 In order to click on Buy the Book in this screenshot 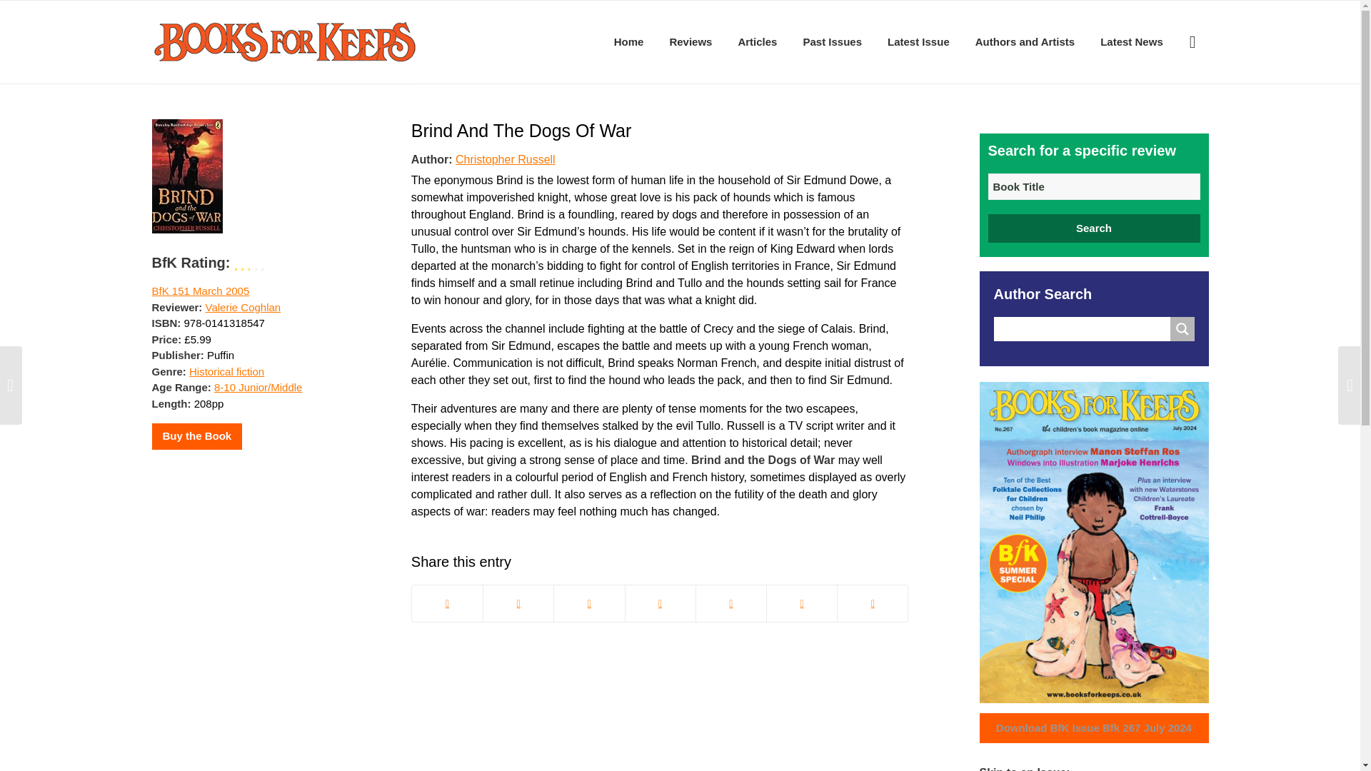, I will do `click(196, 435)`.